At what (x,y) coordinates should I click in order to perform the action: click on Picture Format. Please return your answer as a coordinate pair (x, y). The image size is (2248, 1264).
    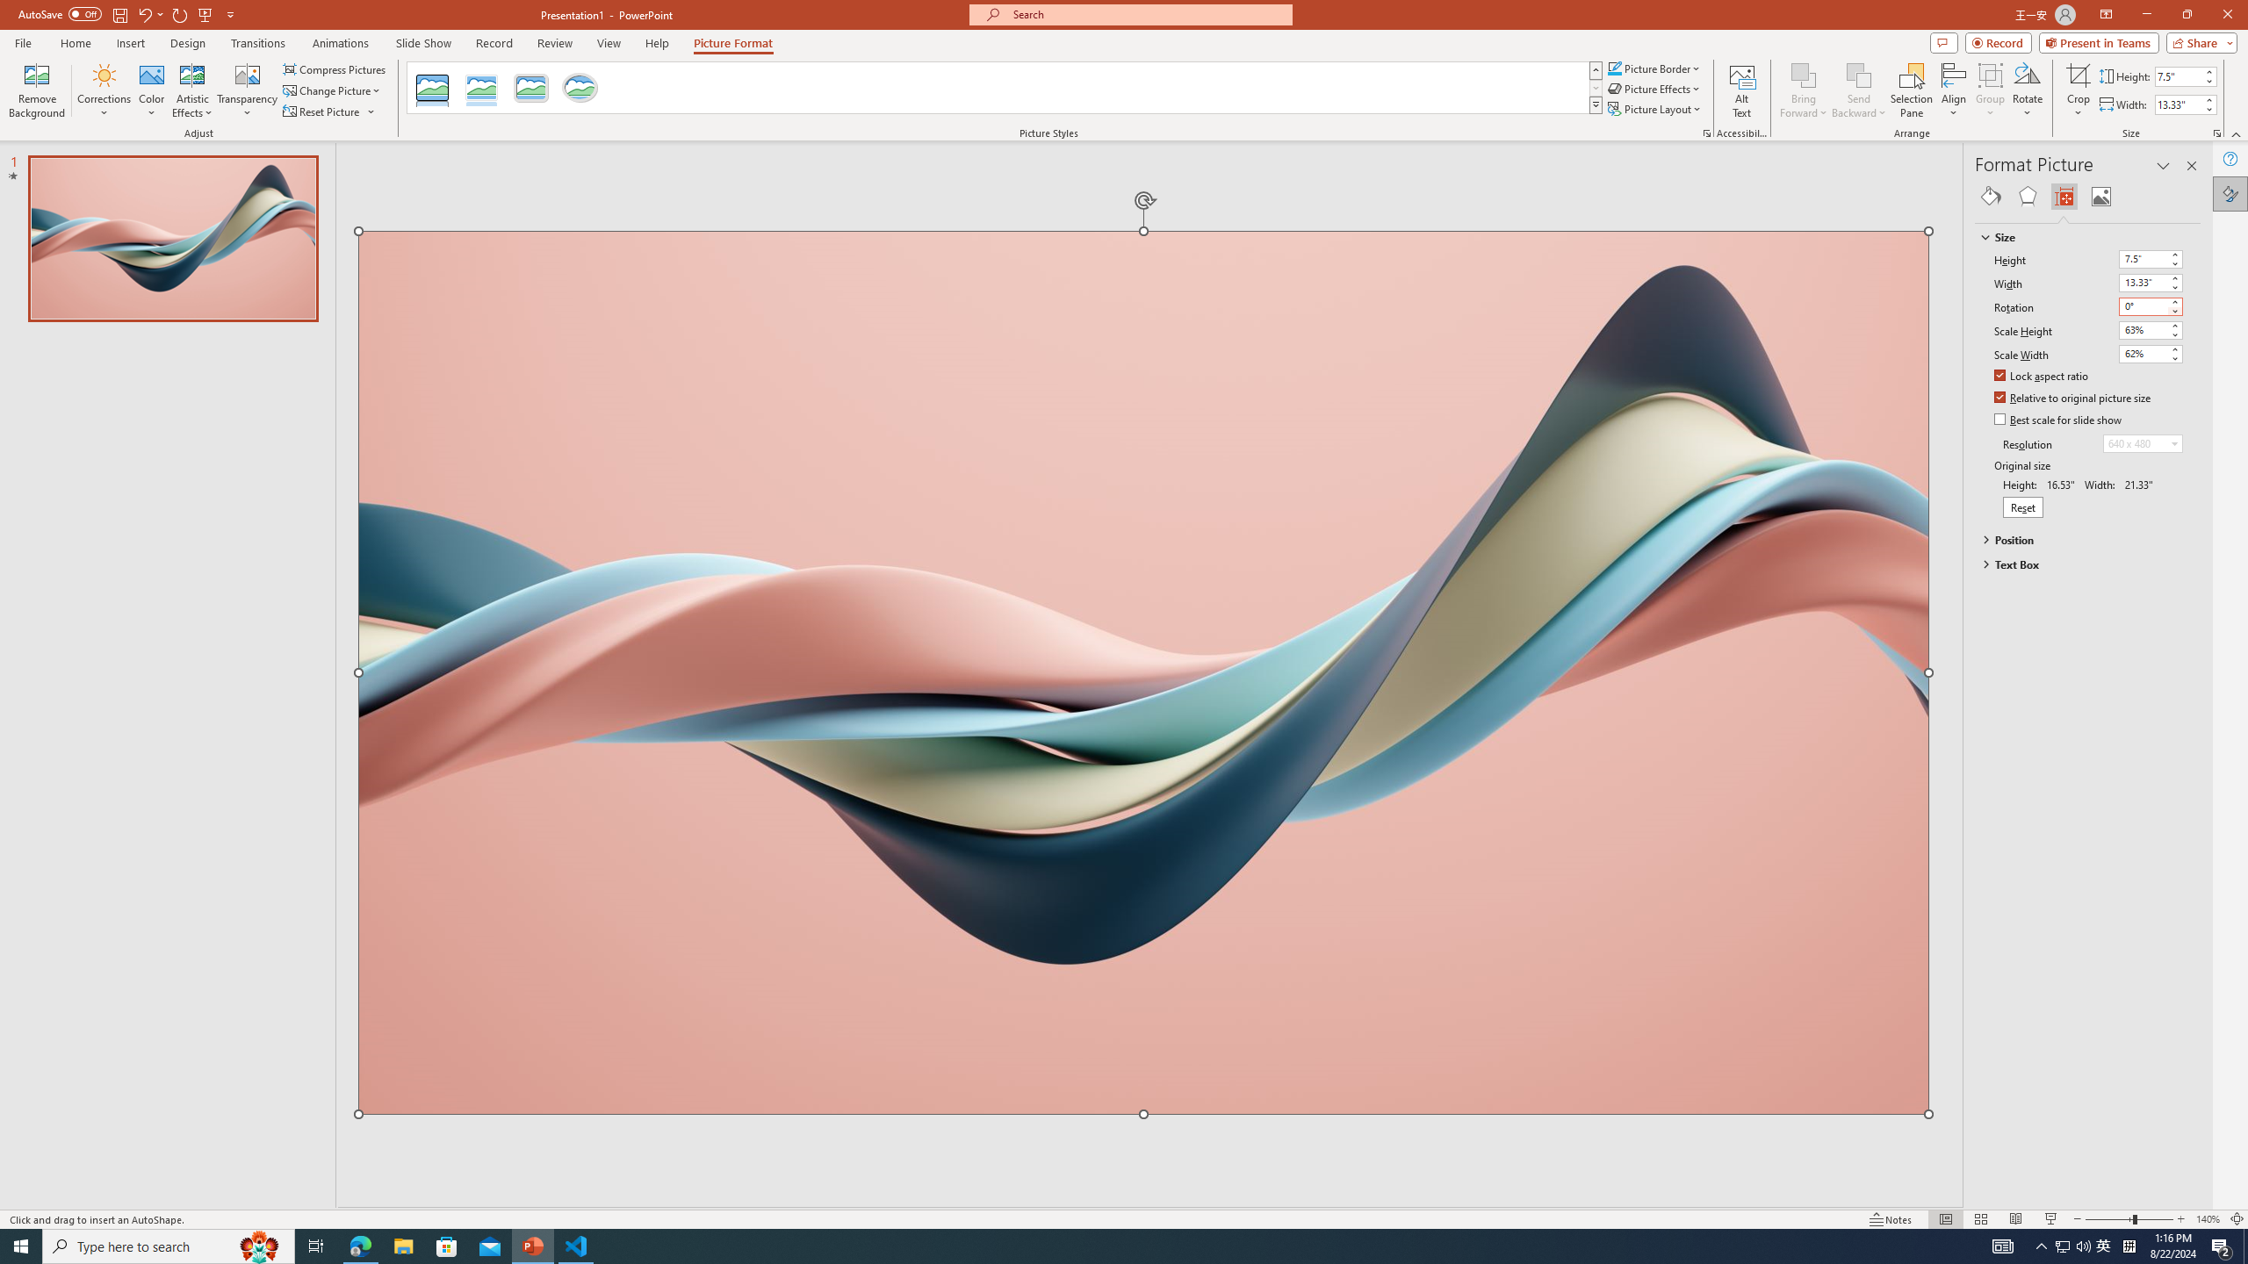
    Looking at the image, I should click on (734, 43).